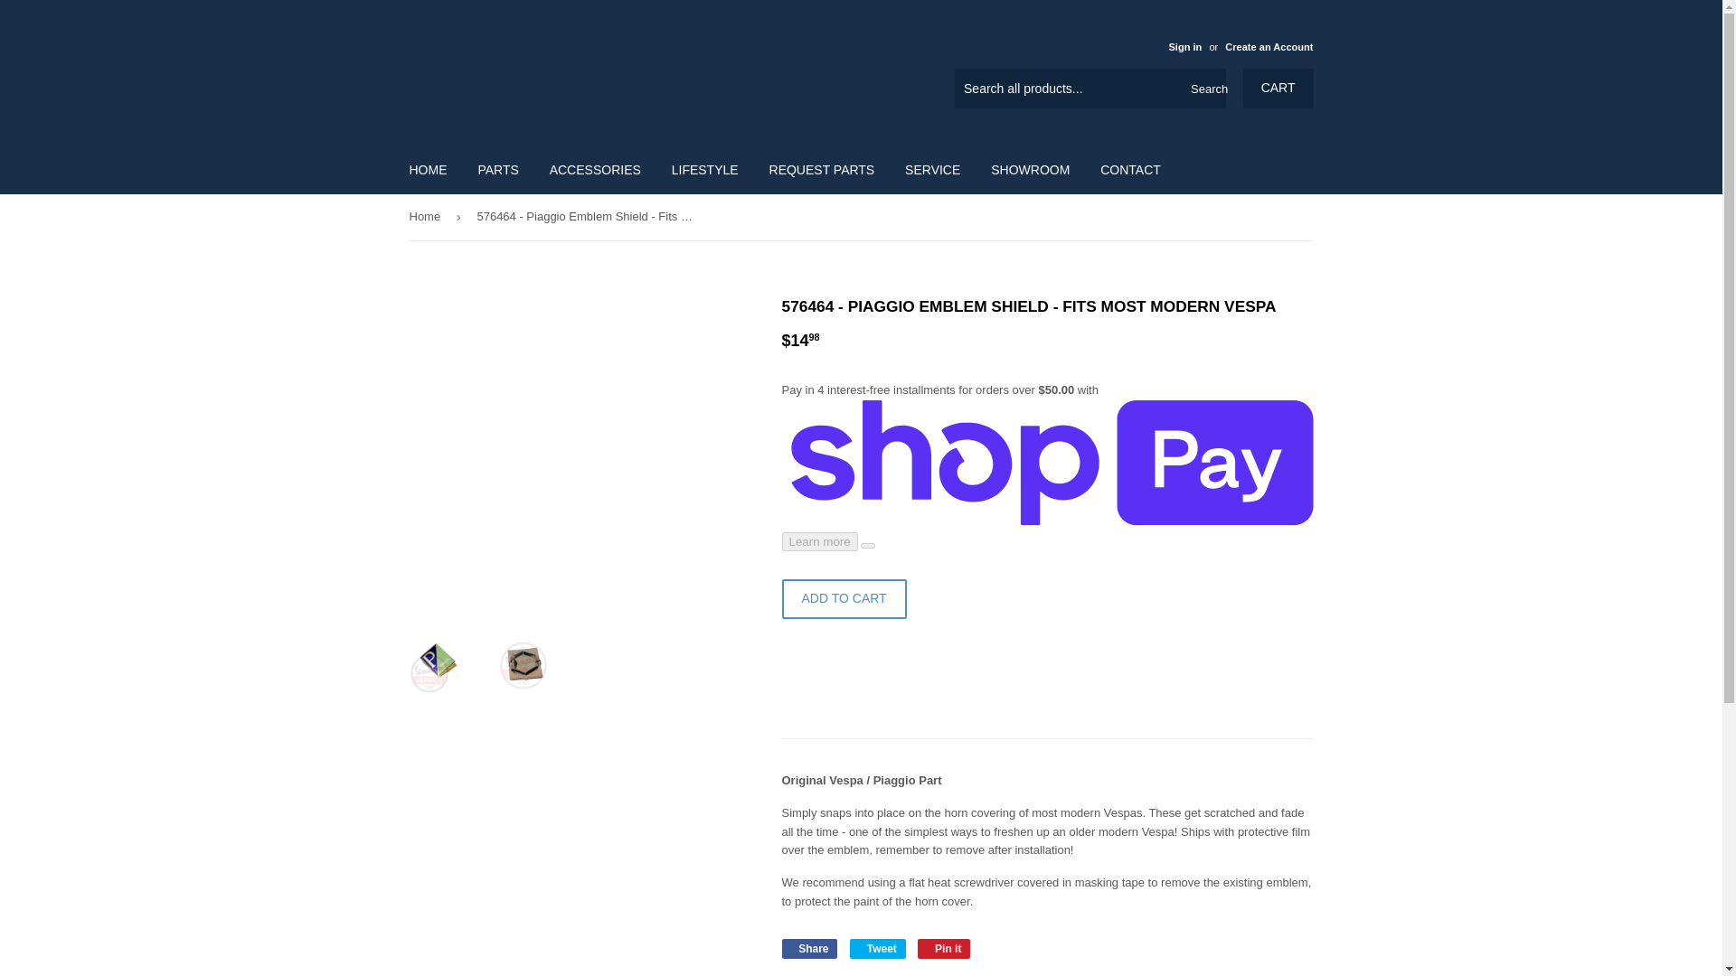  What do you see at coordinates (878, 948) in the screenshot?
I see `Tweet on Twitter` at bounding box center [878, 948].